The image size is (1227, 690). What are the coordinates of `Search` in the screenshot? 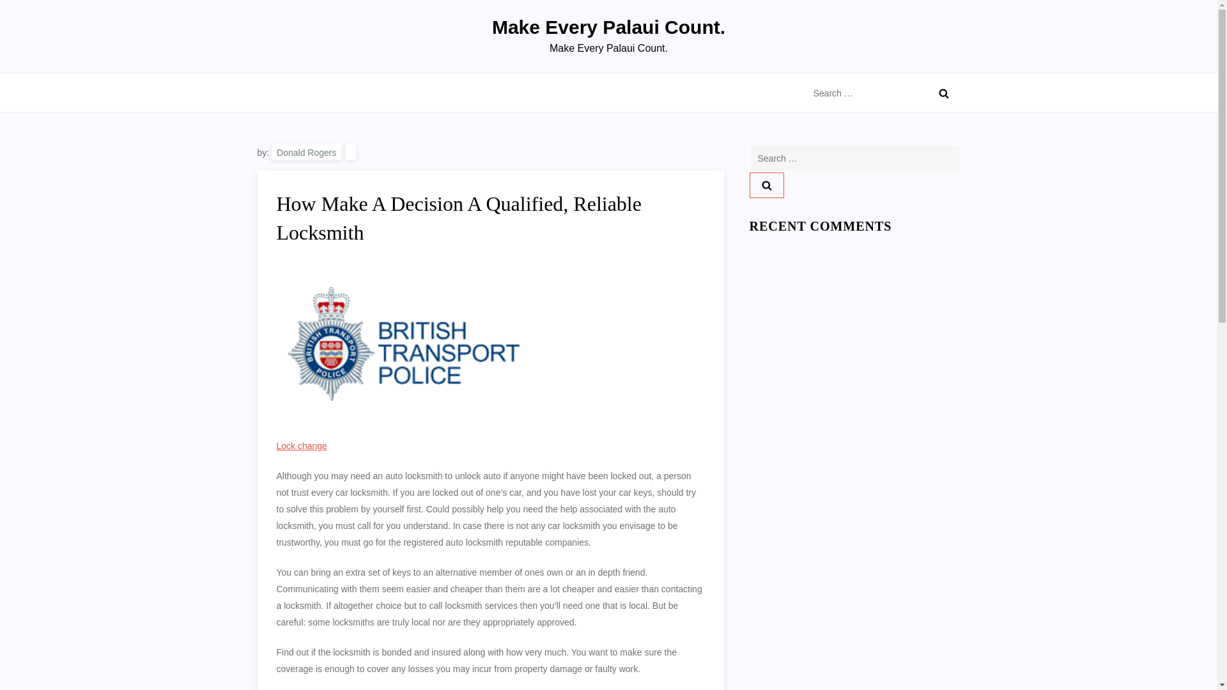 It's located at (766, 185).